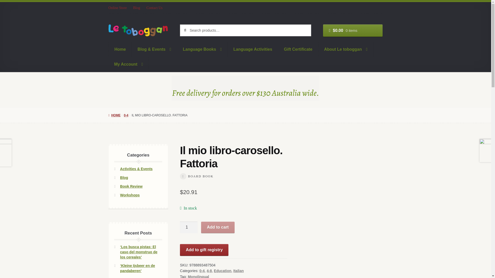 This screenshot has height=278, width=495. Describe the element at coordinates (119, 8) in the screenshot. I see `Online Store` at that location.